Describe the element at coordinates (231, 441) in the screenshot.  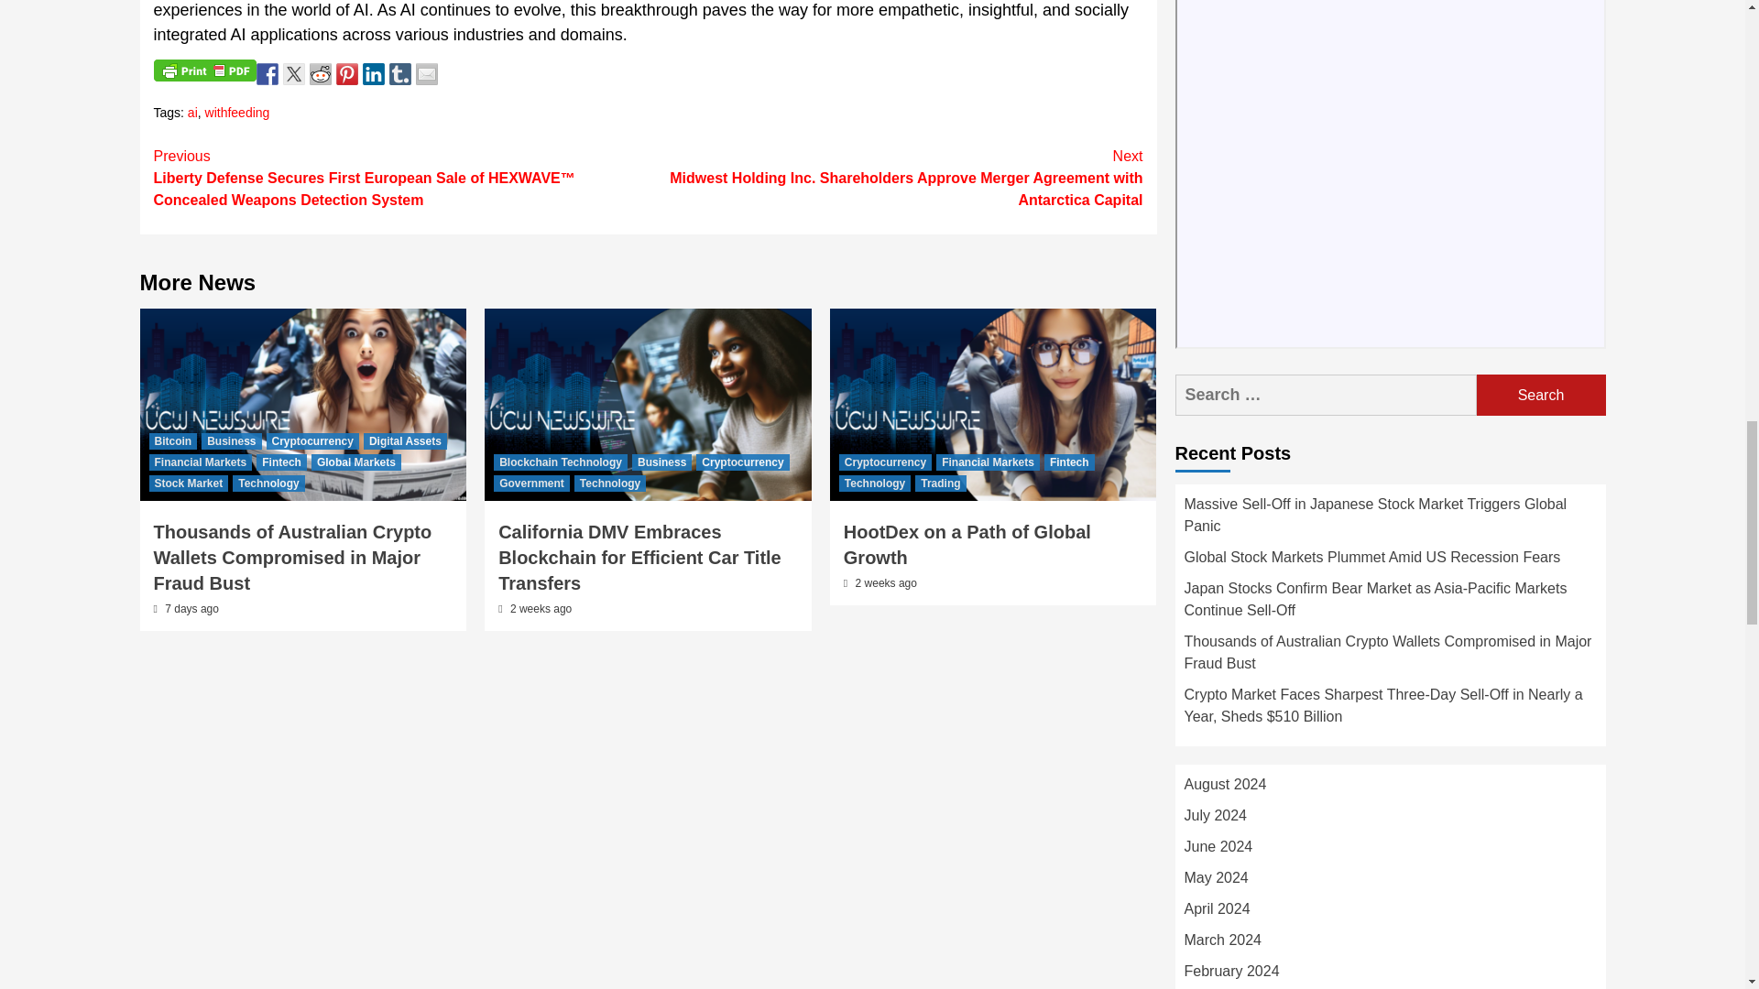
I see `Business` at that location.